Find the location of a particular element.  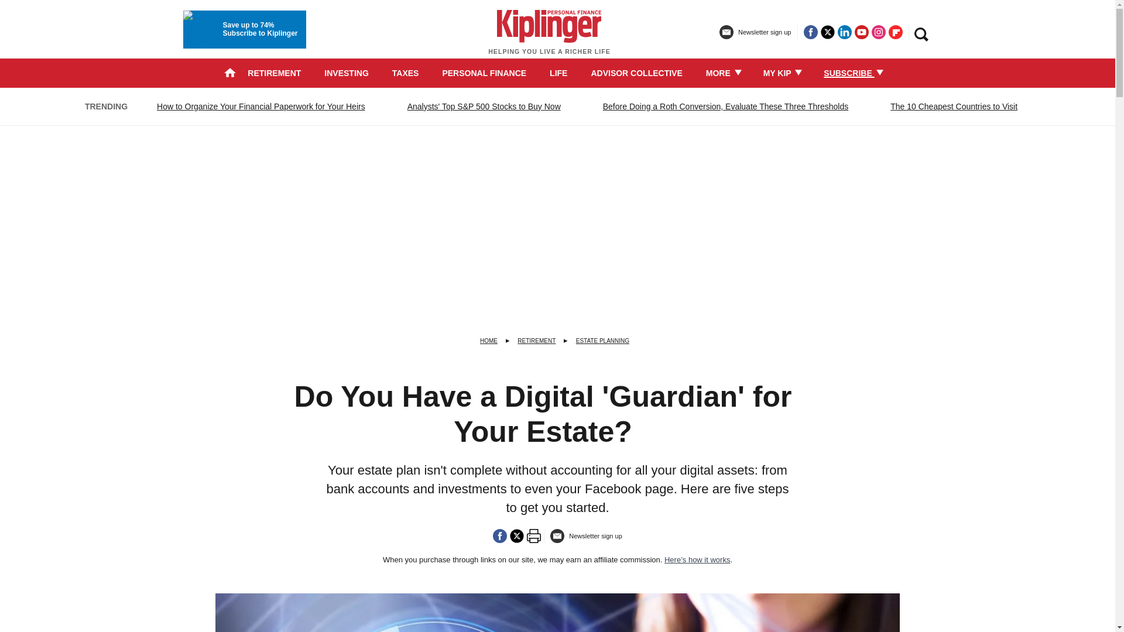

LIFE is located at coordinates (558, 73).